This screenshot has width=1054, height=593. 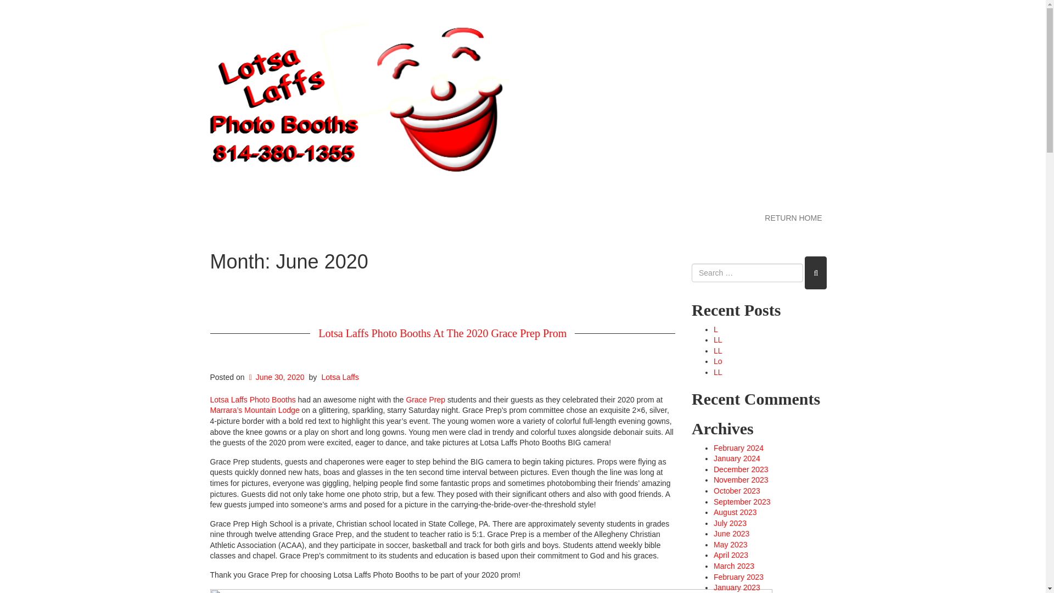 What do you see at coordinates (717, 340) in the screenshot?
I see `LL` at bounding box center [717, 340].